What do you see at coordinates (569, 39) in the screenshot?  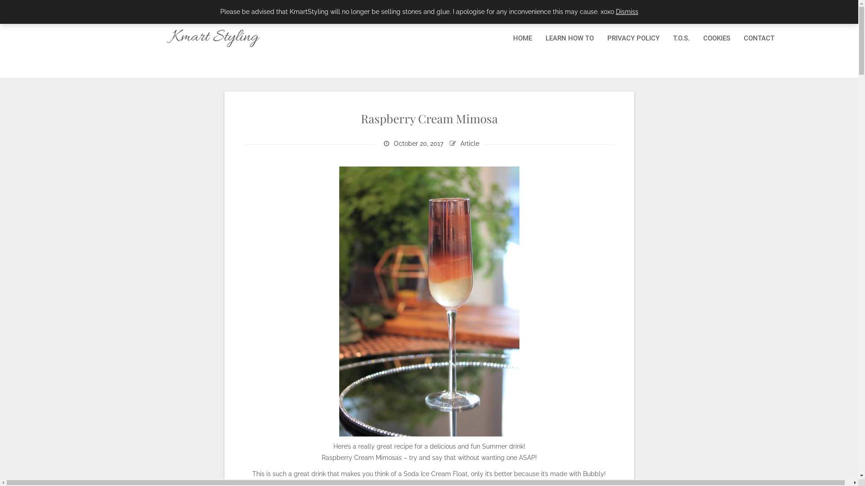 I see `LEARN HOW TO` at bounding box center [569, 39].